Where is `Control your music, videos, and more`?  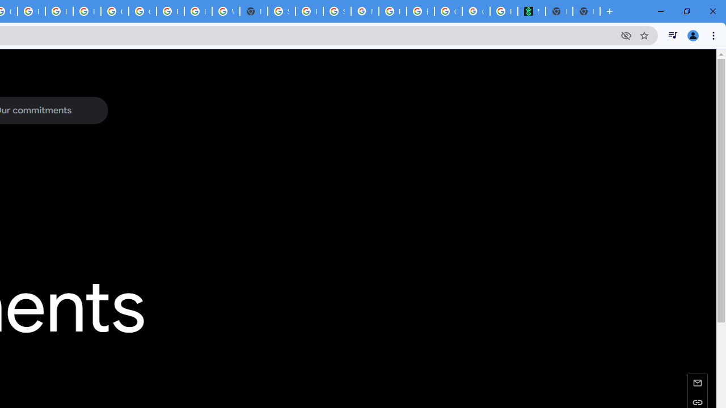 Control your music, videos, and more is located at coordinates (673, 35).